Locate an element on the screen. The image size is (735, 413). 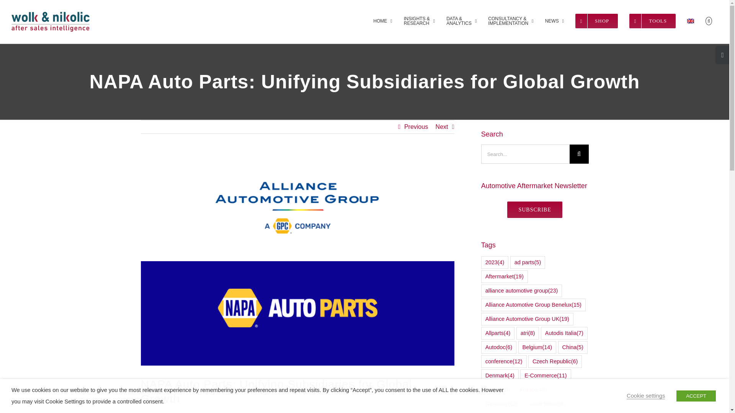
AFTERMARKET INSIGHTS is located at coordinates (419, 21).